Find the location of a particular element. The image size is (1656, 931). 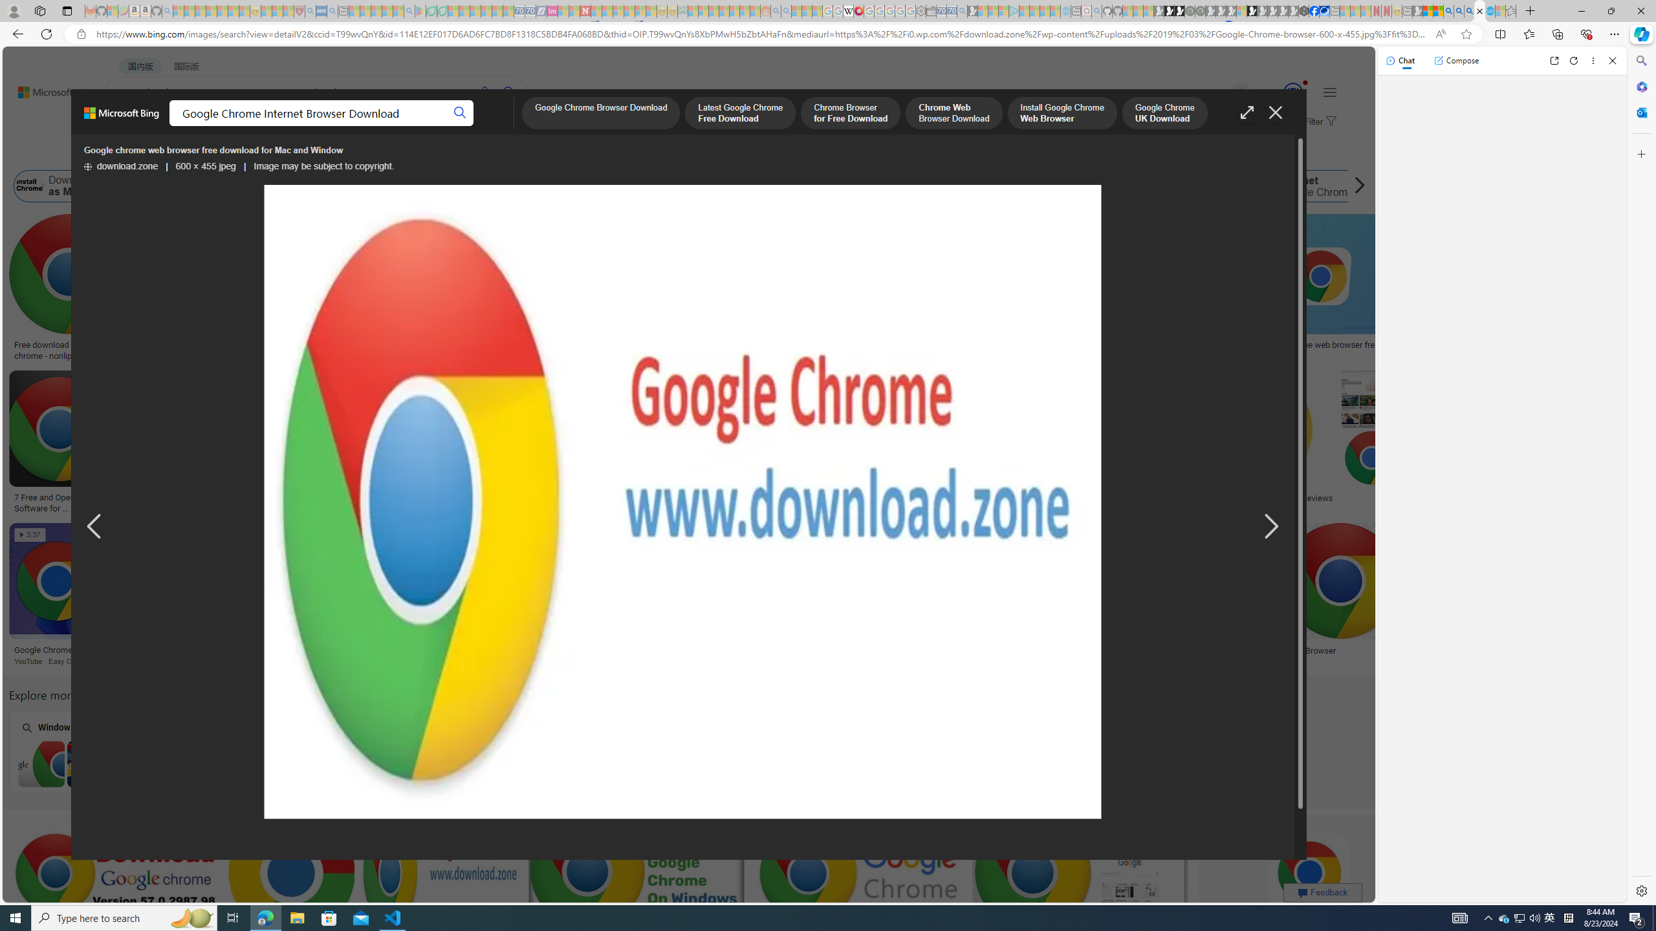

Google Chrome Review | Top Ten ReviewsSave is located at coordinates (1288, 444).